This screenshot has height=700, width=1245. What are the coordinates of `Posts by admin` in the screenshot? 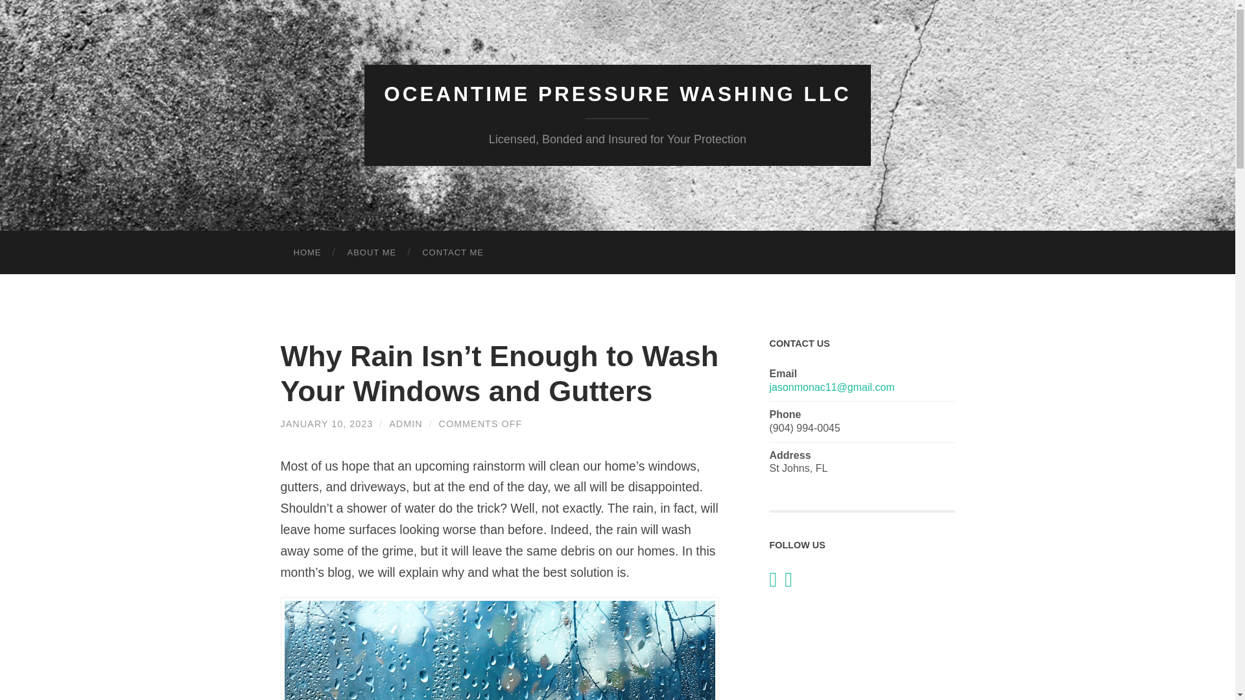 It's located at (405, 424).